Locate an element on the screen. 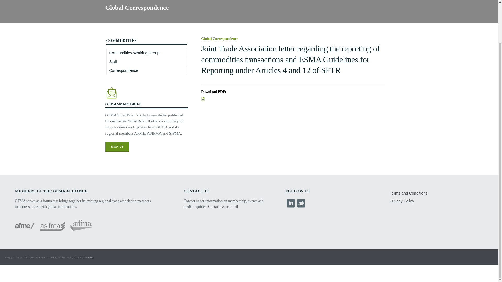 The height and width of the screenshot is (282, 502). Staff is located at coordinates (113, 62).